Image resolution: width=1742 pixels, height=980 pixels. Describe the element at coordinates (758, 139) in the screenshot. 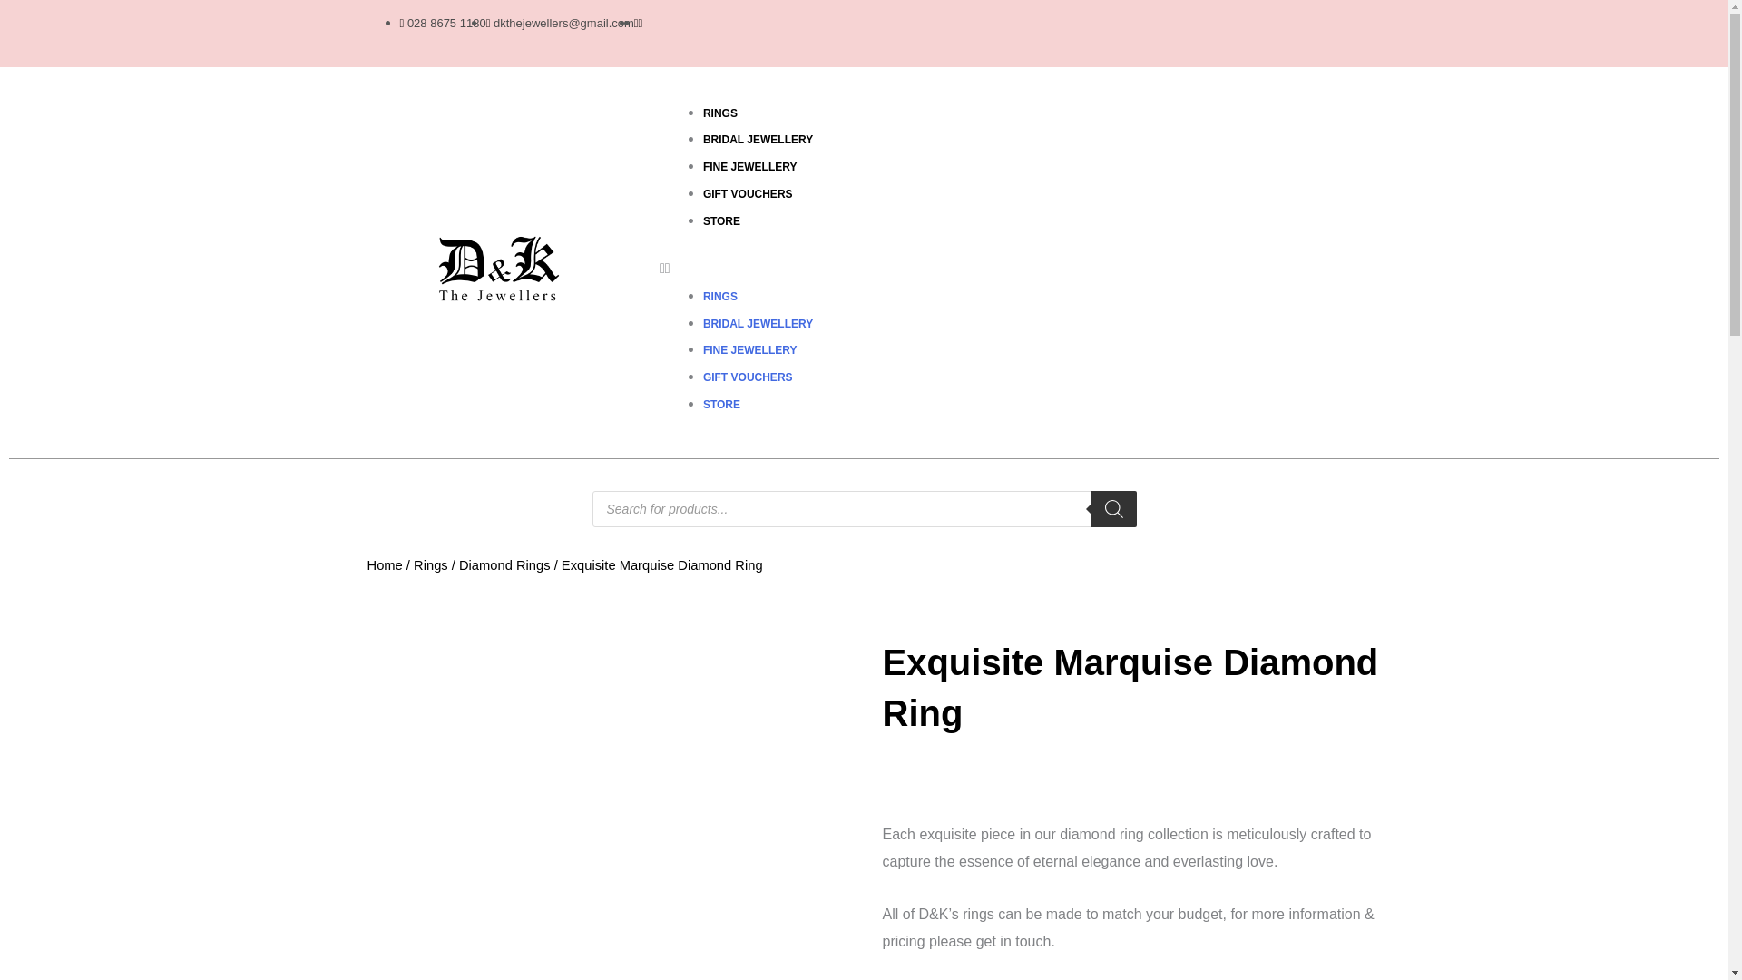

I see `BRIDAL JEWELLERY` at that location.